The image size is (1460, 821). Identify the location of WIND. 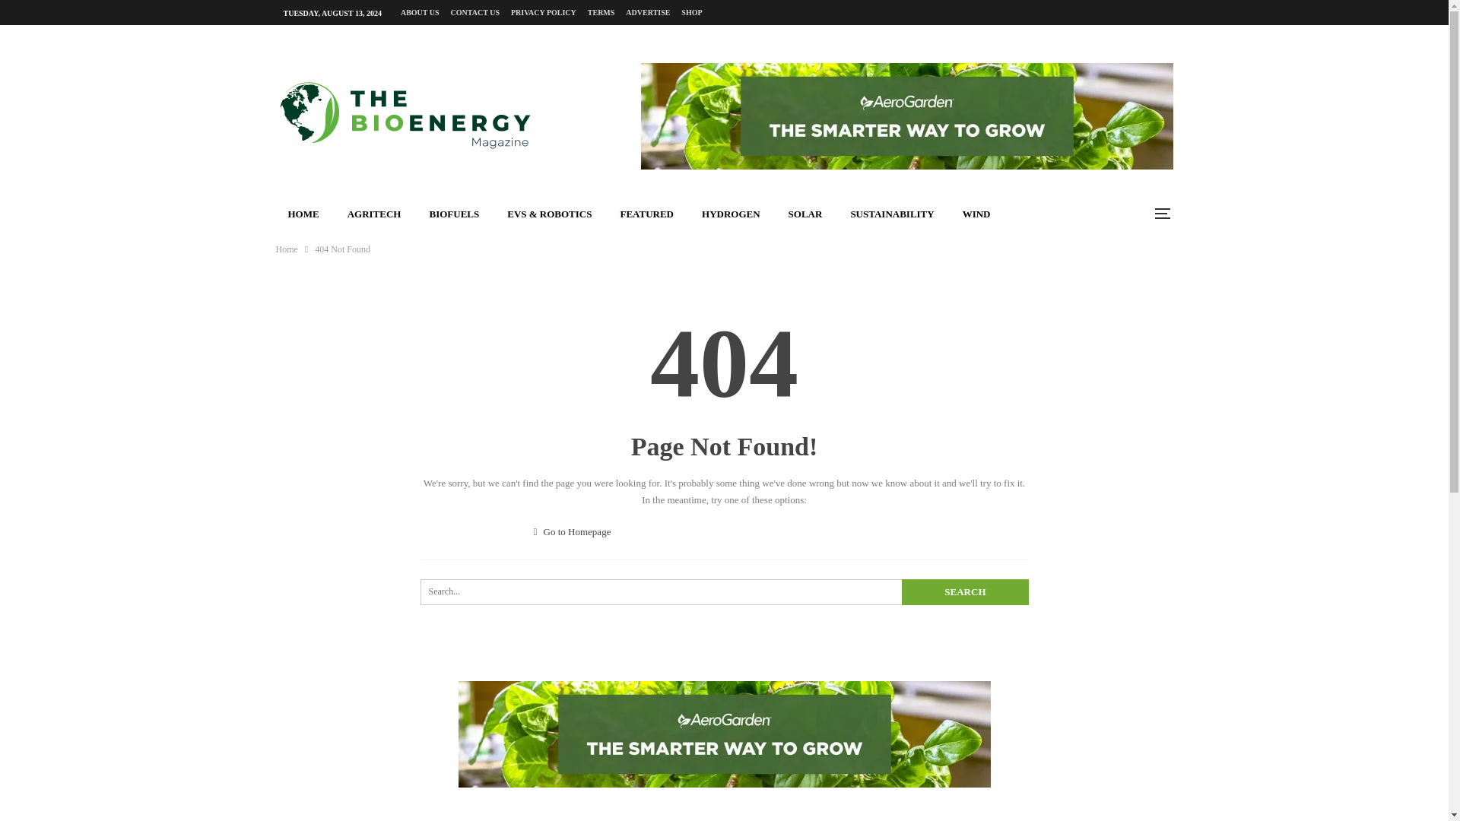
(976, 213).